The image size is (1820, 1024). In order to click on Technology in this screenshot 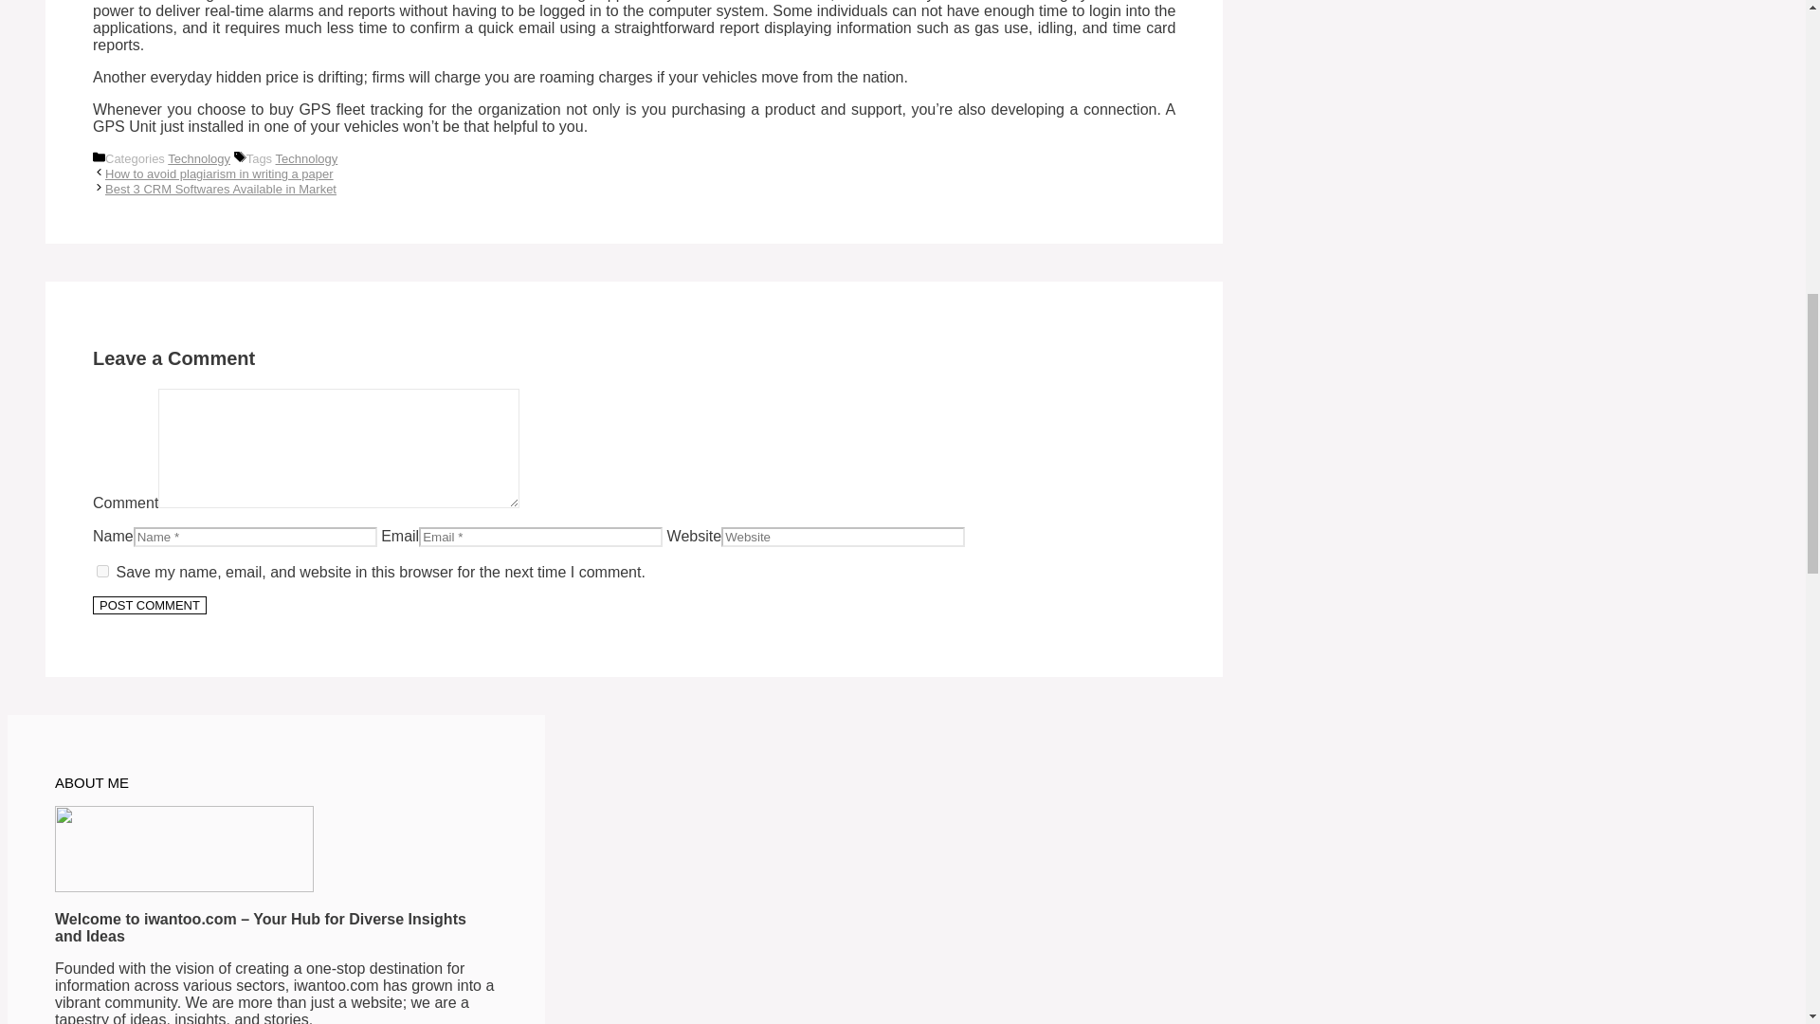, I will do `click(199, 157)`.